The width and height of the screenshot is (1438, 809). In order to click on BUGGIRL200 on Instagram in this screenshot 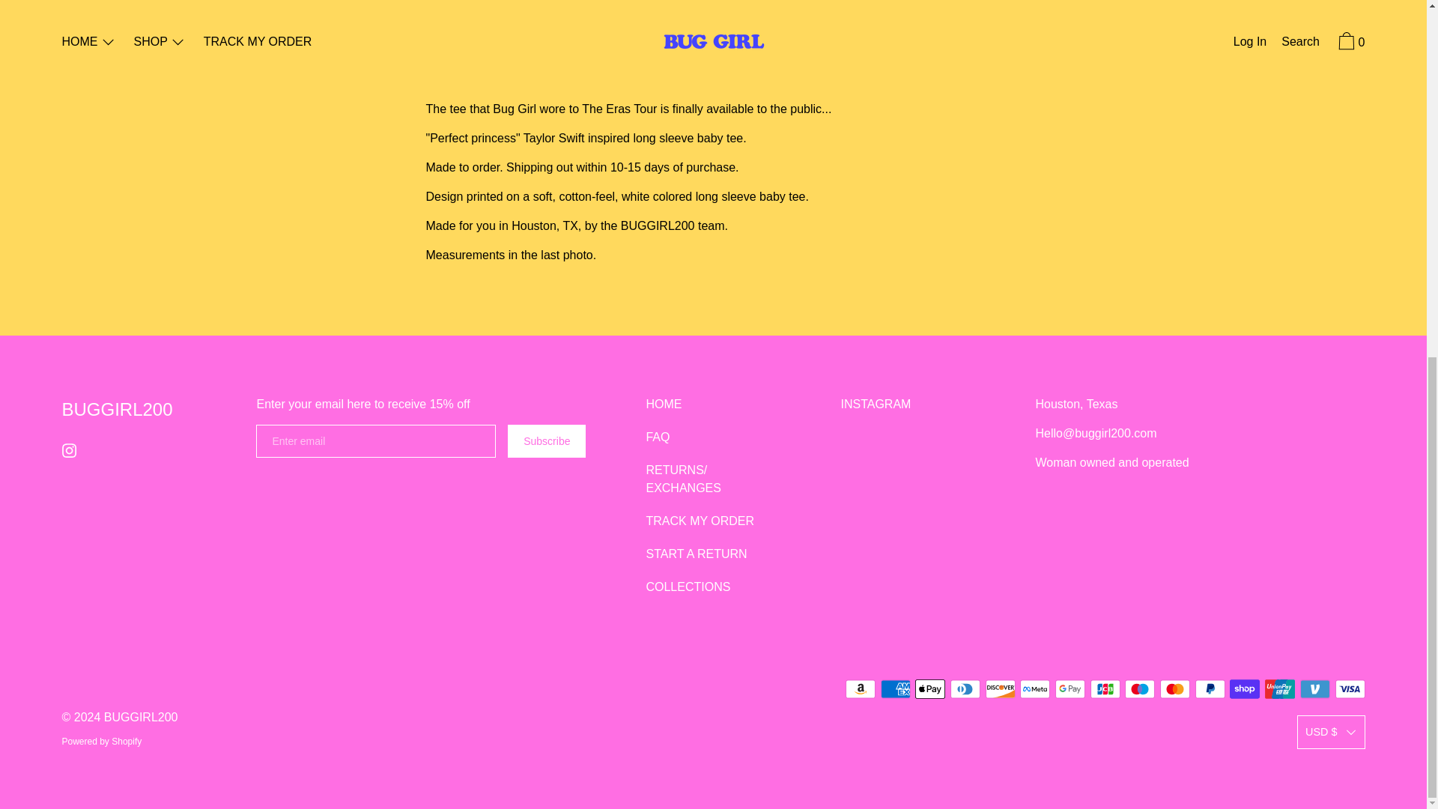, I will do `click(69, 450)`.